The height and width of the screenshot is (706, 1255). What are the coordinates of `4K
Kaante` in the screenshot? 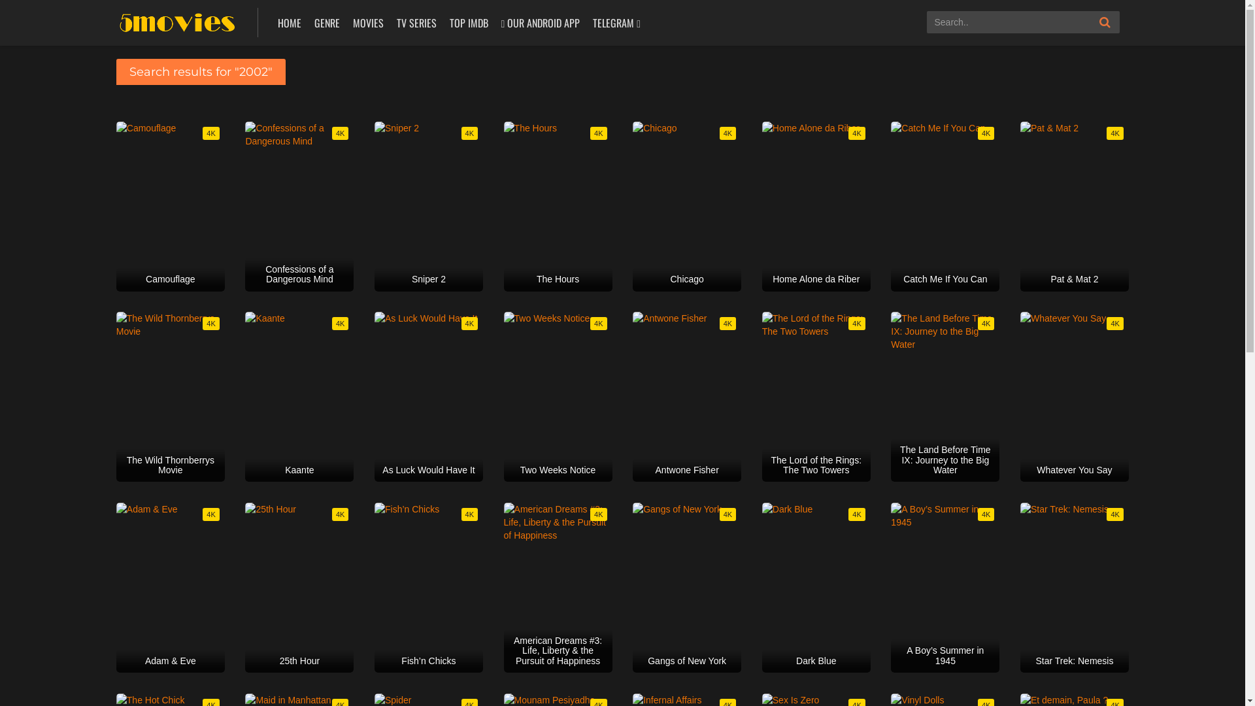 It's located at (299, 397).